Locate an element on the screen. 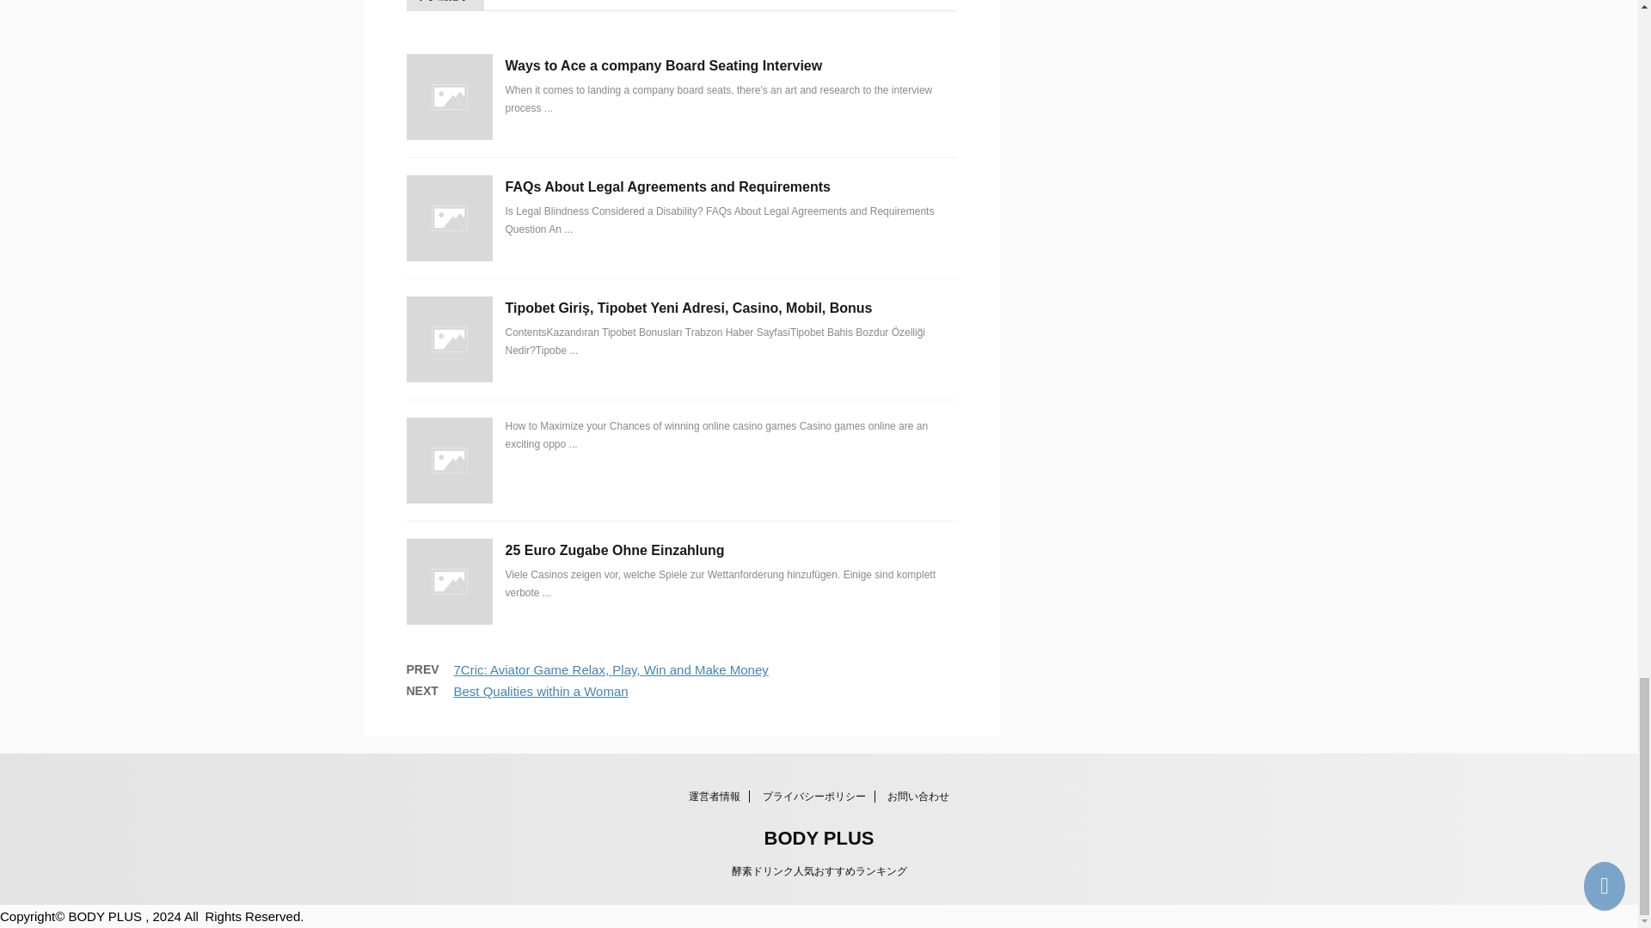 The width and height of the screenshot is (1651, 928). no image is located at coordinates (449, 461).